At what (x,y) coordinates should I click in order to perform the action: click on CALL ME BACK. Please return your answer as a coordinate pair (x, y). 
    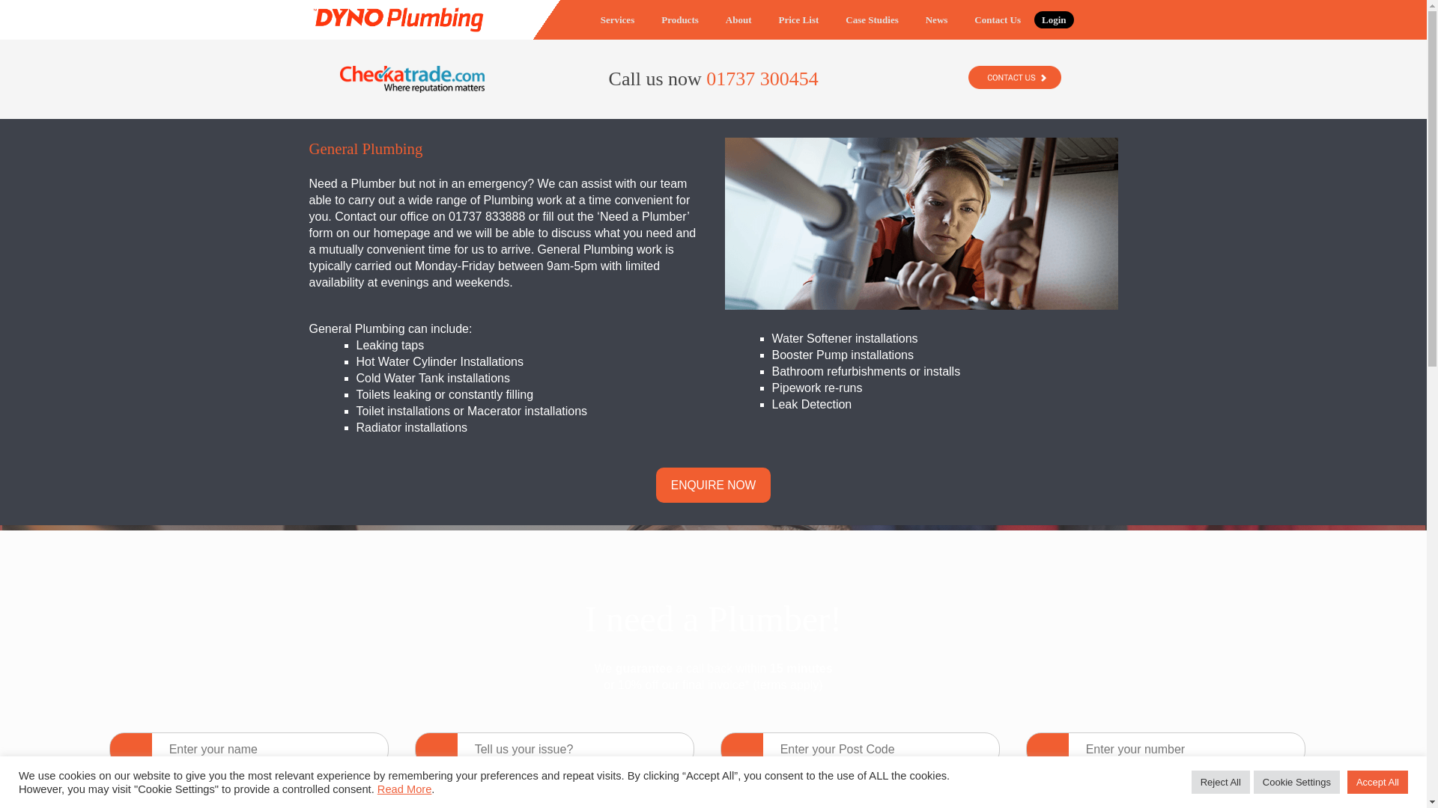
    Looking at the image, I should click on (707, 793).